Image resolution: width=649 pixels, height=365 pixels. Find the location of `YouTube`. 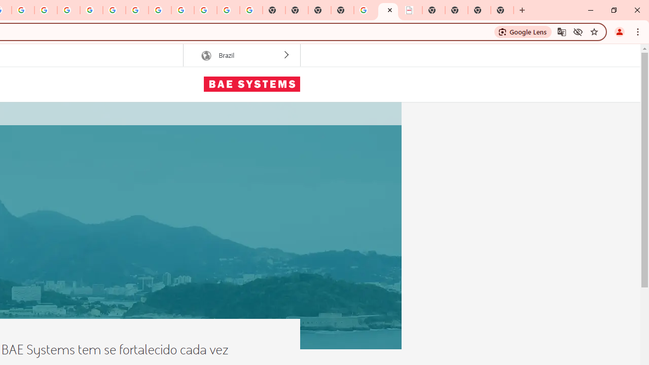

YouTube is located at coordinates (115, 10).